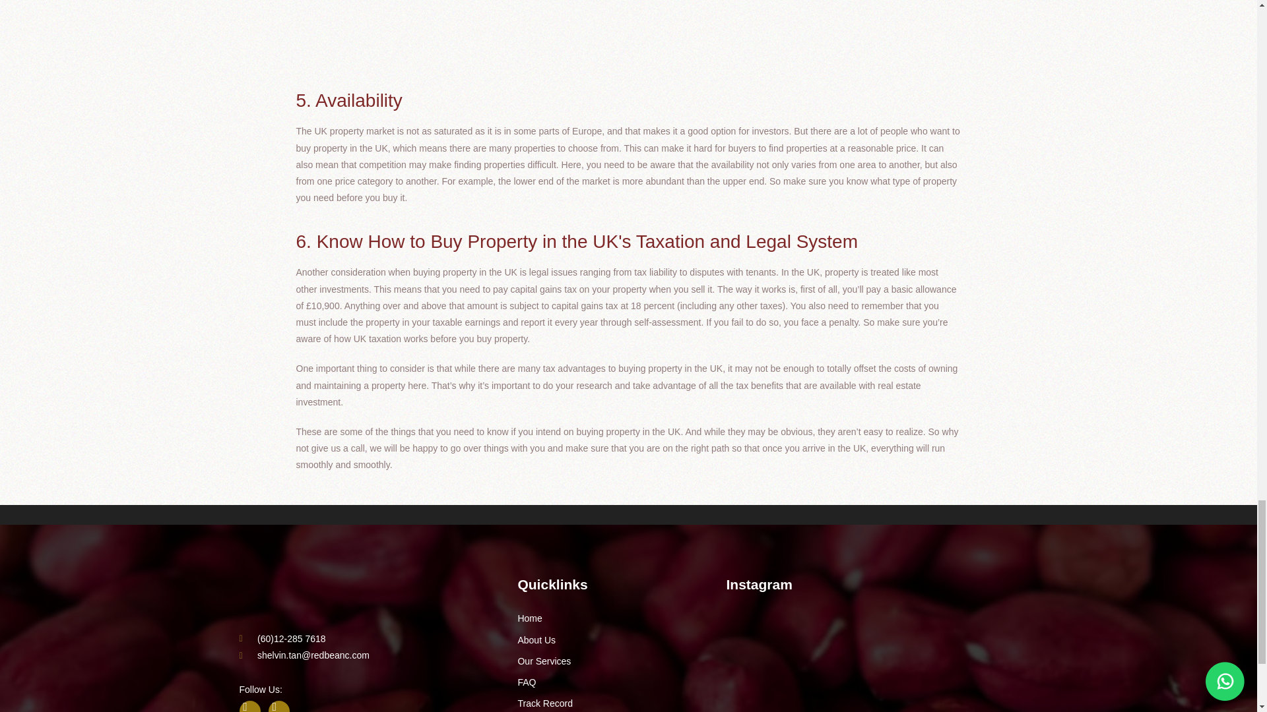  I want to click on Home, so click(529, 618).